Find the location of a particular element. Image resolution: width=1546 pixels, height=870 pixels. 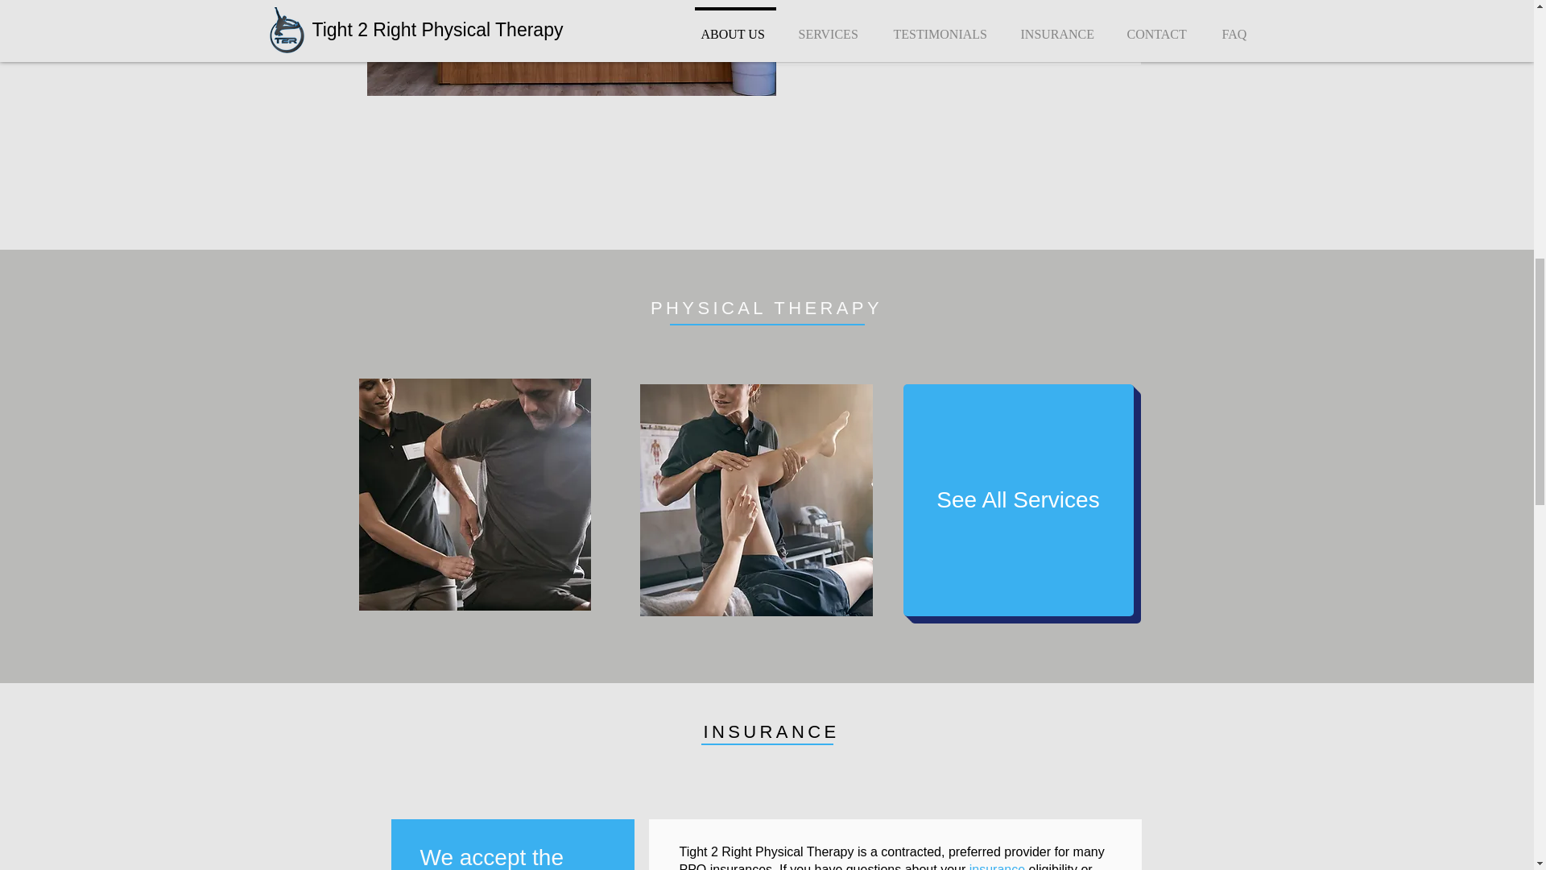

insurance is located at coordinates (997, 867).